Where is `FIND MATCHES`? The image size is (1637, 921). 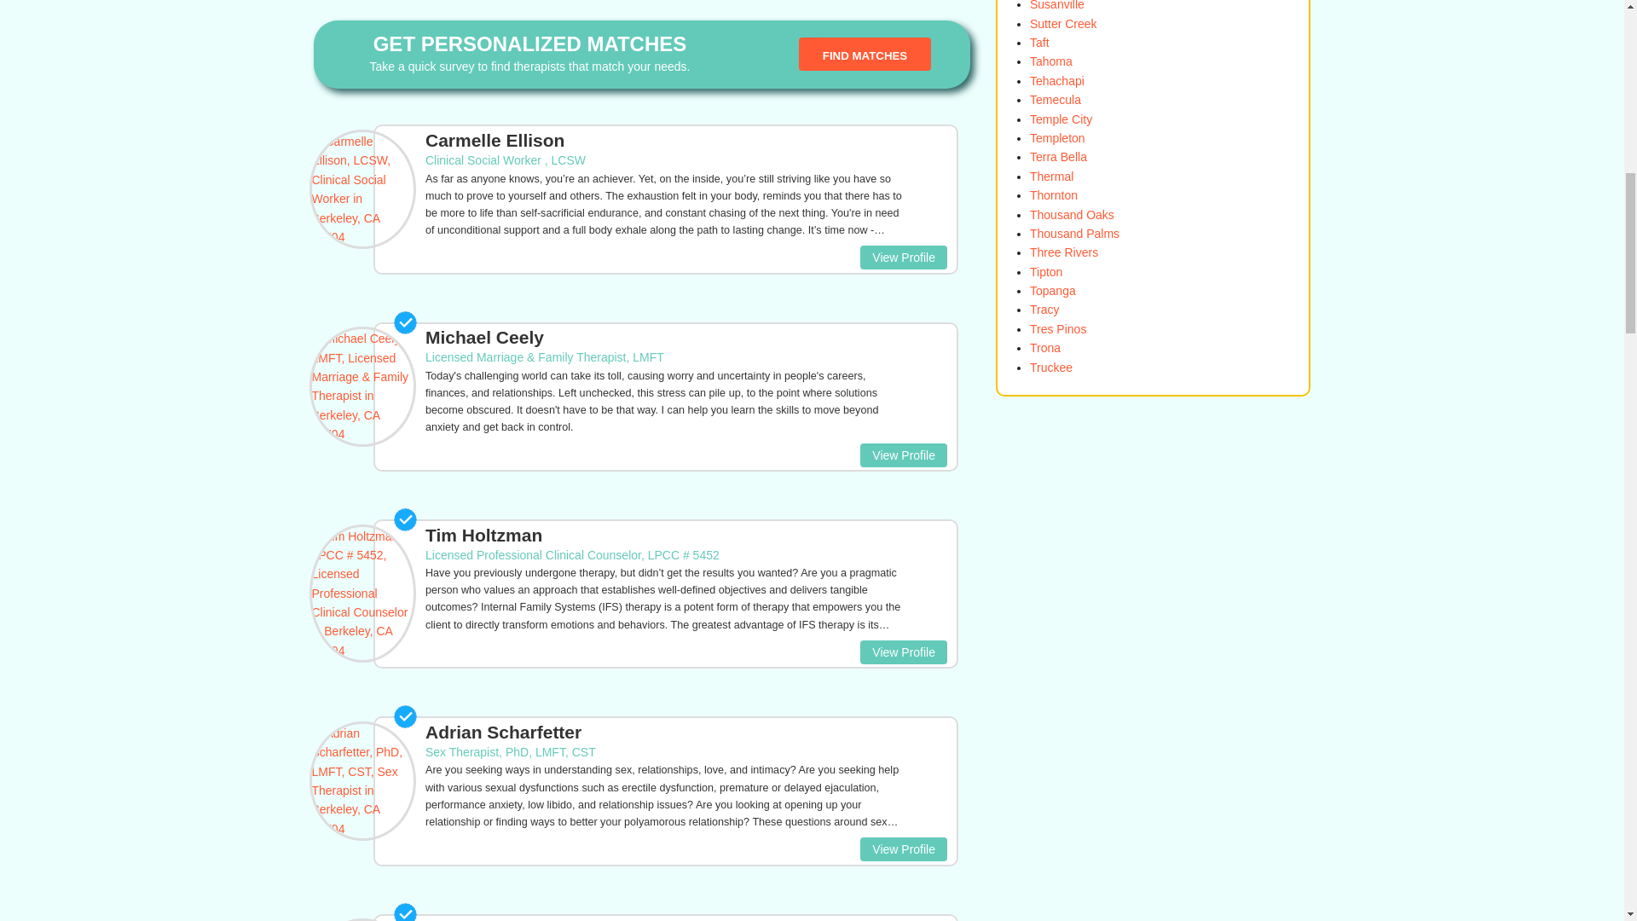
FIND MATCHES is located at coordinates (865, 55).